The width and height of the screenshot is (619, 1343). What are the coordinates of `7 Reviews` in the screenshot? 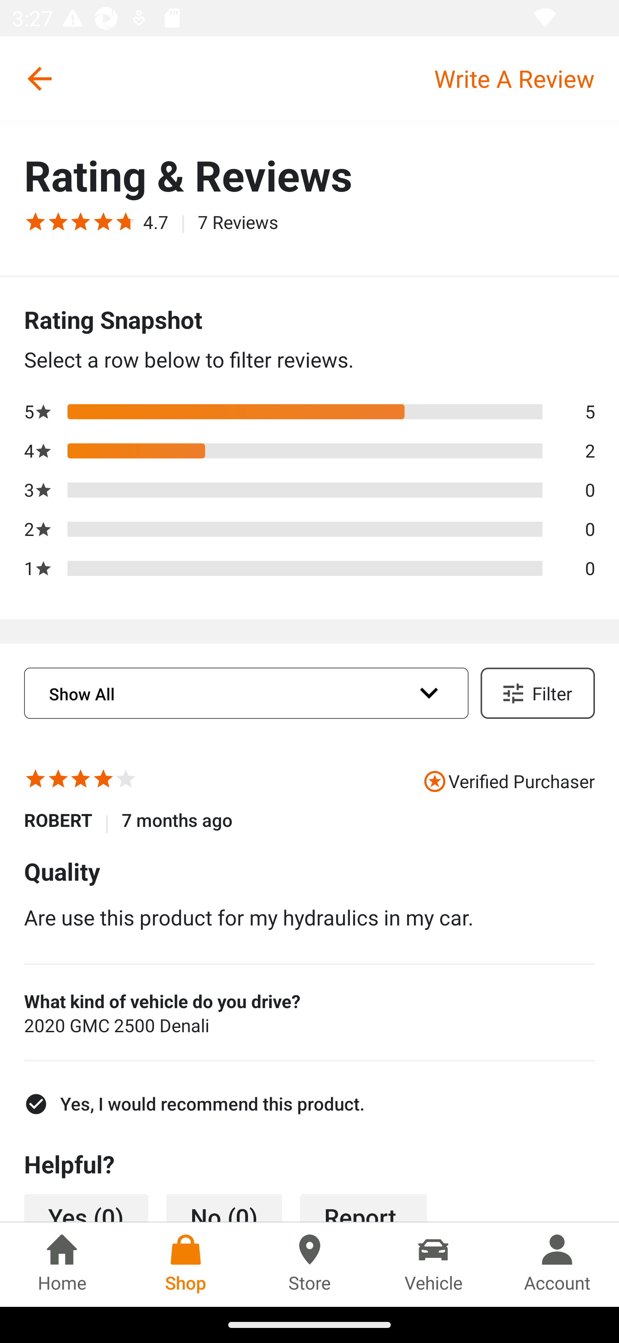 It's located at (238, 221).